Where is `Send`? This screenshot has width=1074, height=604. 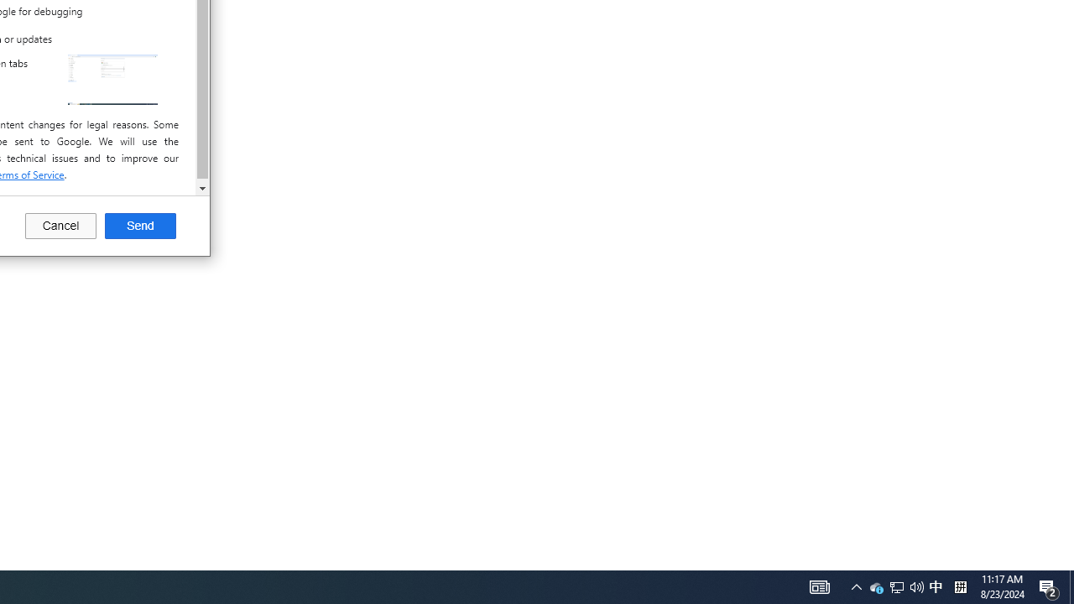 Send is located at coordinates (140, 226).